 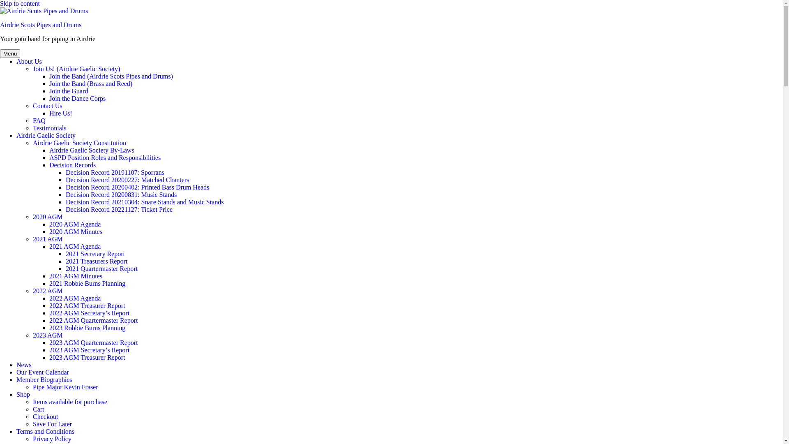 I want to click on Hire Us!, so click(x=61, y=113).